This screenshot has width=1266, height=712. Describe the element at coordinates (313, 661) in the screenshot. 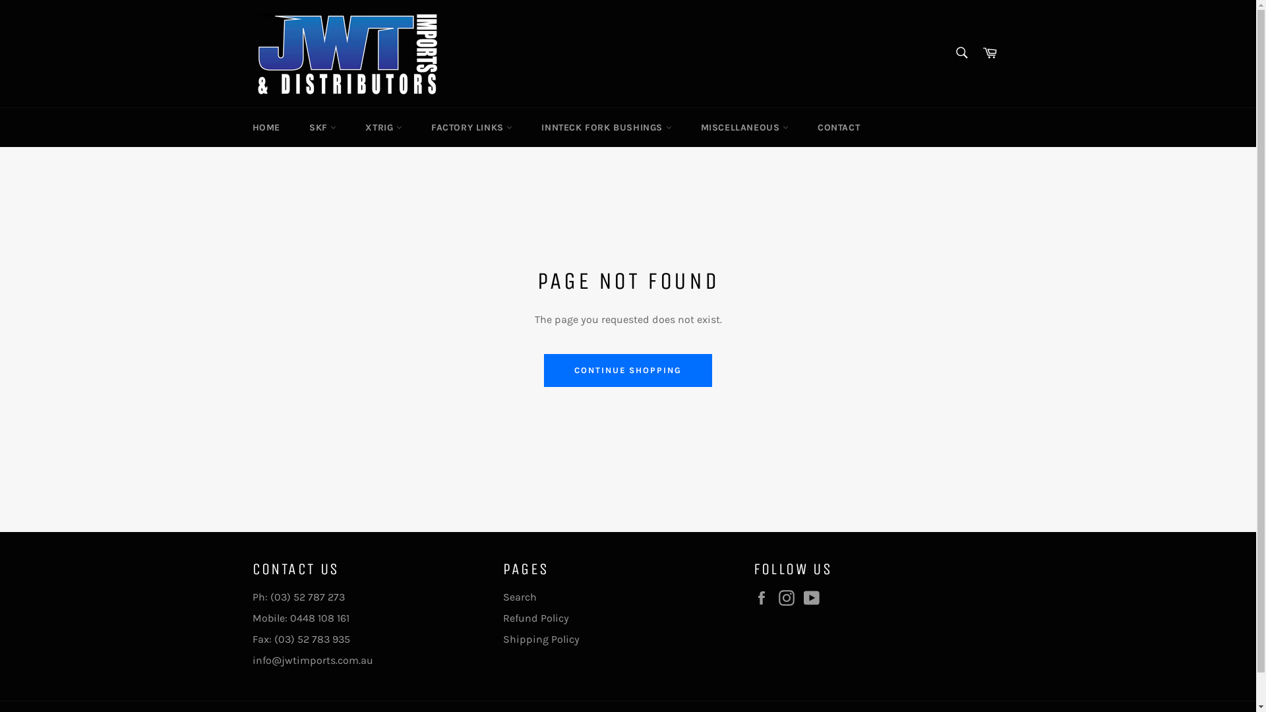

I see `info@jwtimports.com.au` at that location.